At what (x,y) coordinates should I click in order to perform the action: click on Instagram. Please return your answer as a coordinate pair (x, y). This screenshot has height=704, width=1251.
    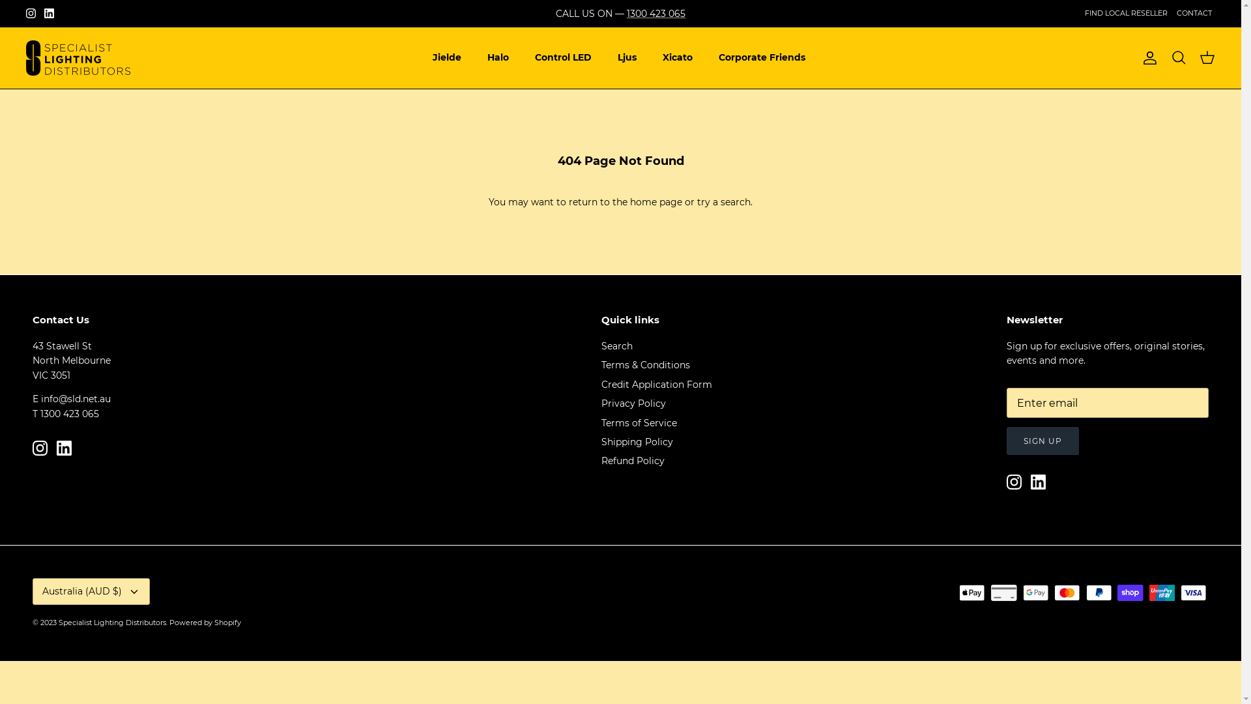
    Looking at the image, I should click on (31, 13).